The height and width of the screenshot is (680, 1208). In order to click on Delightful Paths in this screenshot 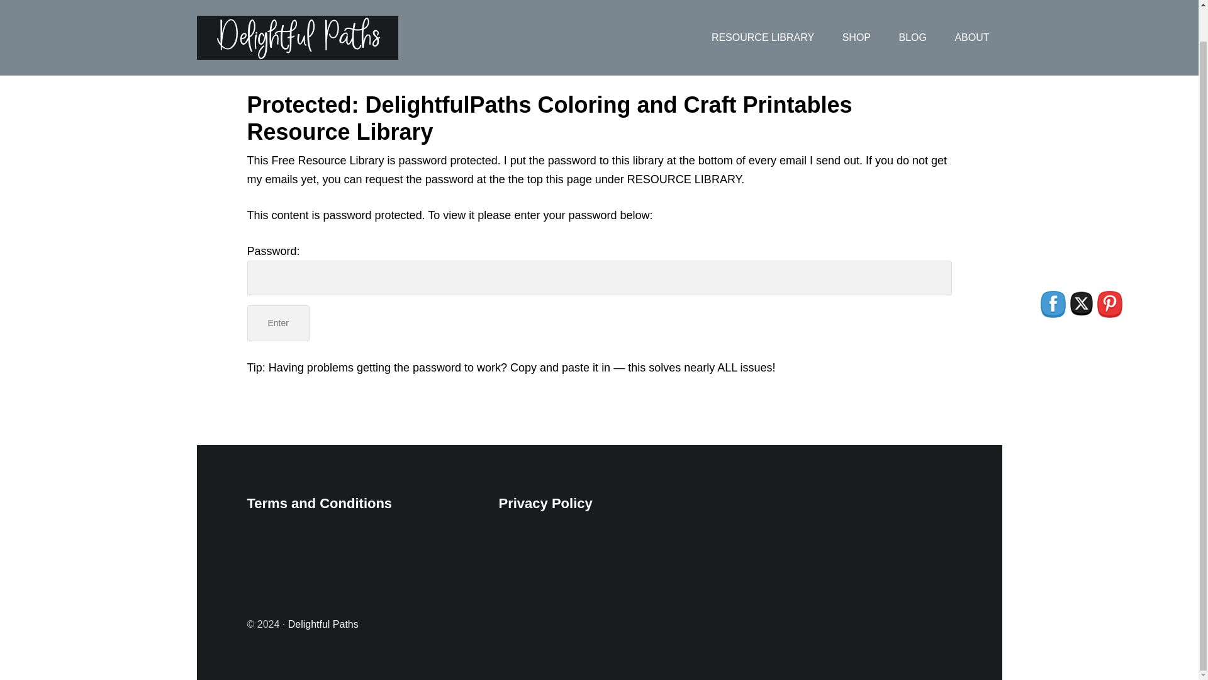, I will do `click(296, 13)`.